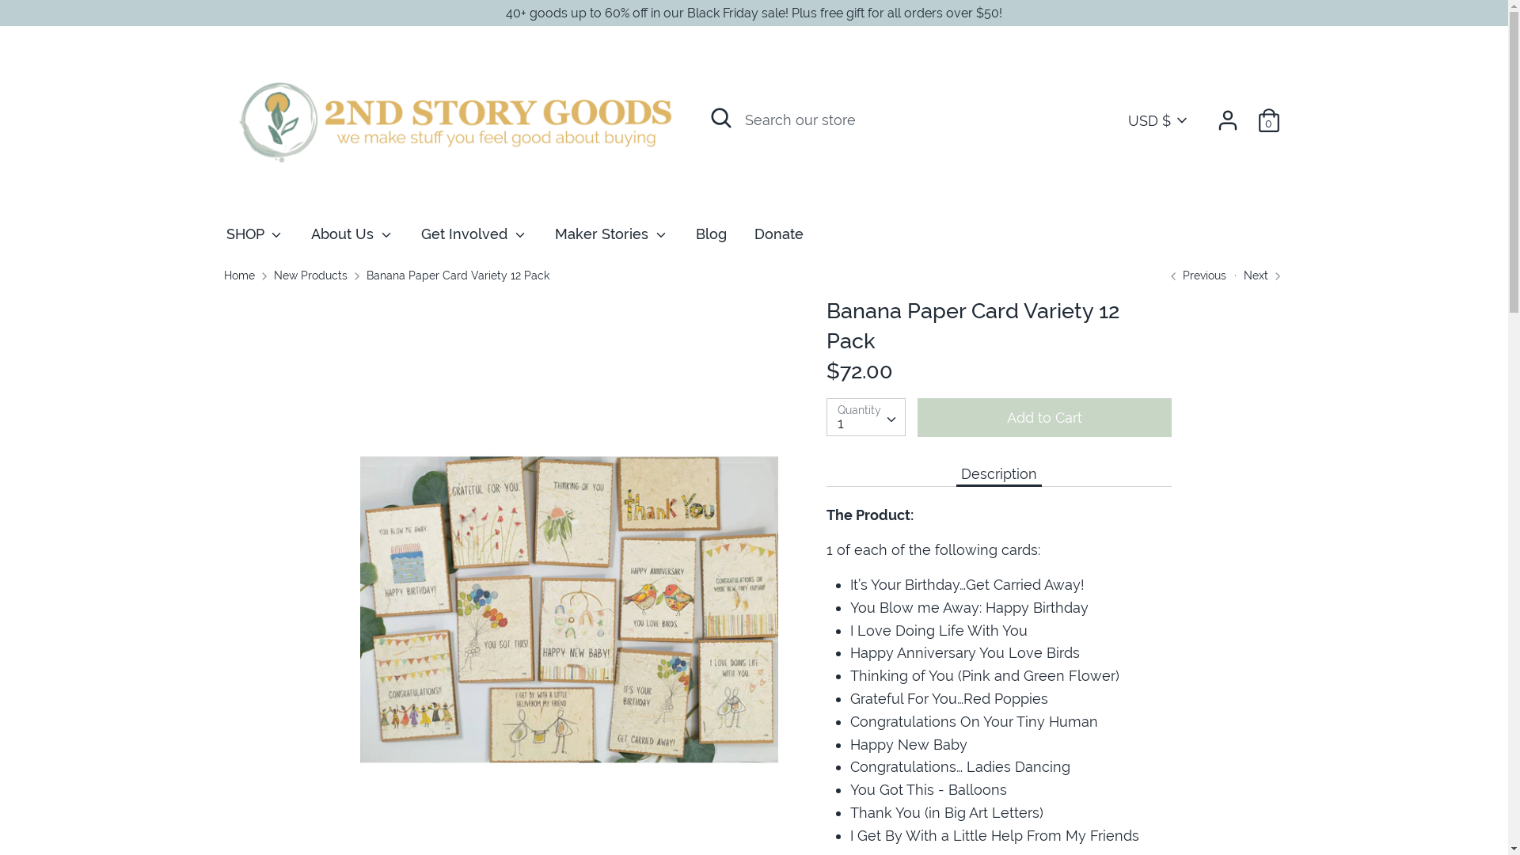 The image size is (1520, 855). Describe the element at coordinates (496, 811) in the screenshot. I see `Ecommerce Software by Shopify` at that location.